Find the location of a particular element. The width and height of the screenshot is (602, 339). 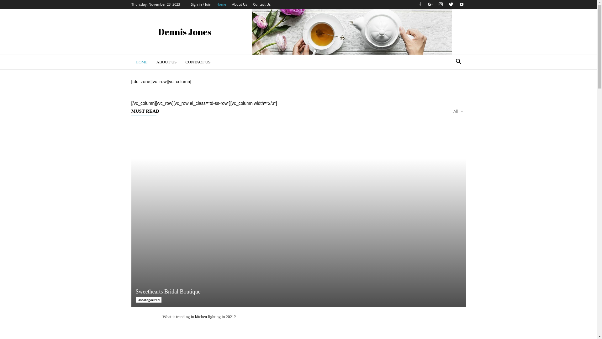

Google+ is located at coordinates (430, 4).